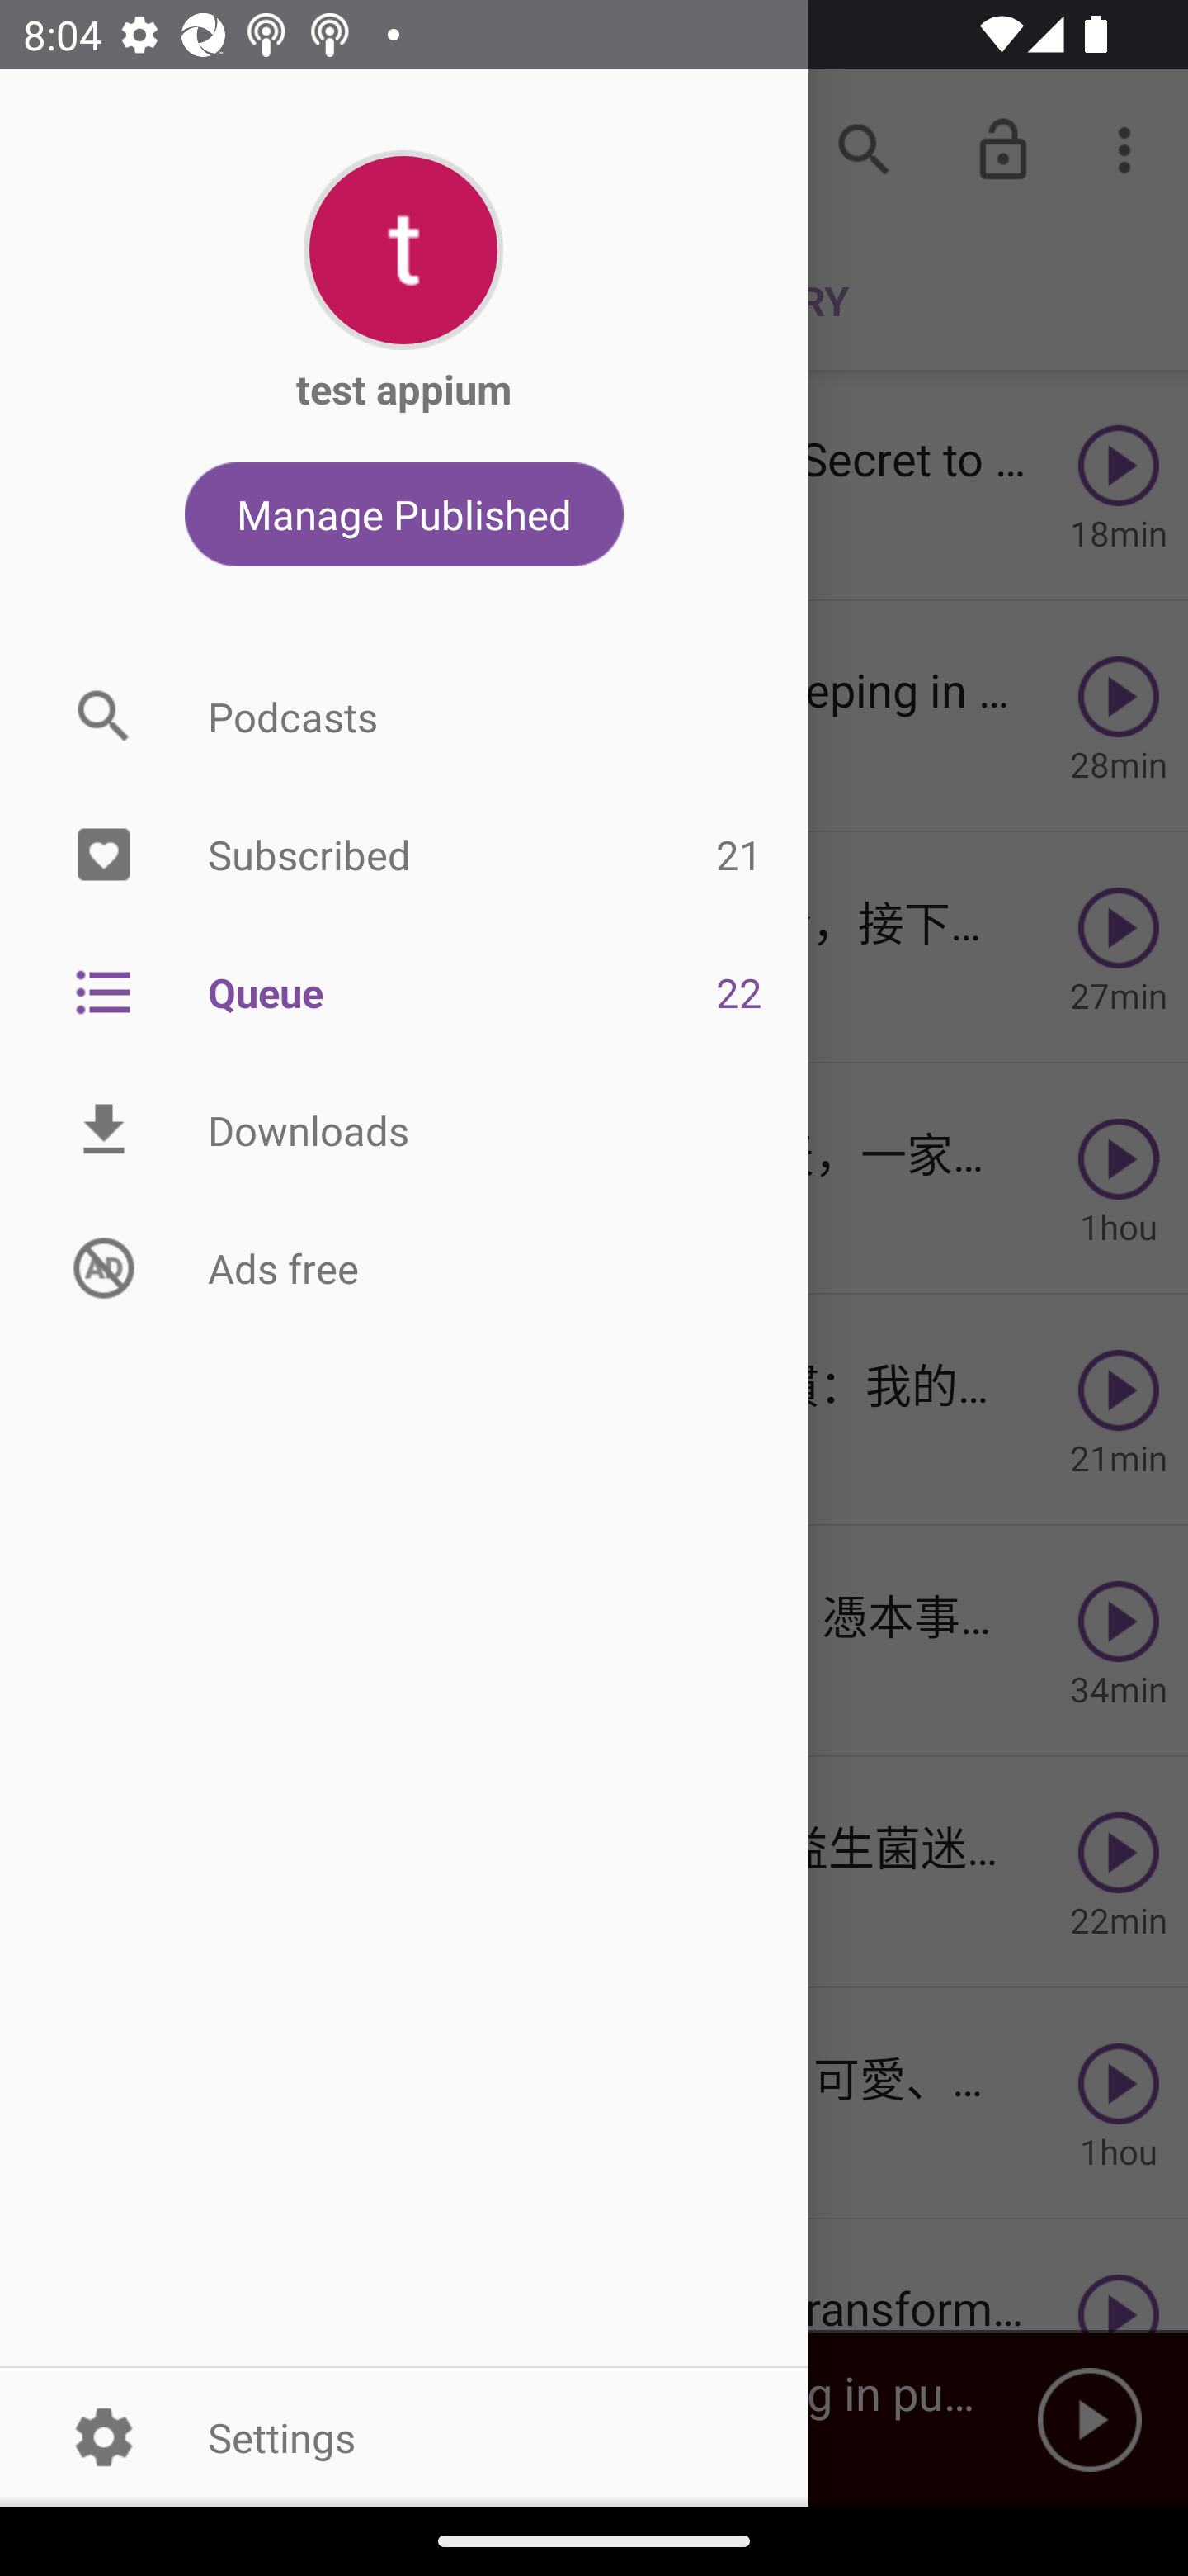 The height and width of the screenshot is (2576, 1188). Describe the element at coordinates (404, 1267) in the screenshot. I see `Picture Ads free` at that location.